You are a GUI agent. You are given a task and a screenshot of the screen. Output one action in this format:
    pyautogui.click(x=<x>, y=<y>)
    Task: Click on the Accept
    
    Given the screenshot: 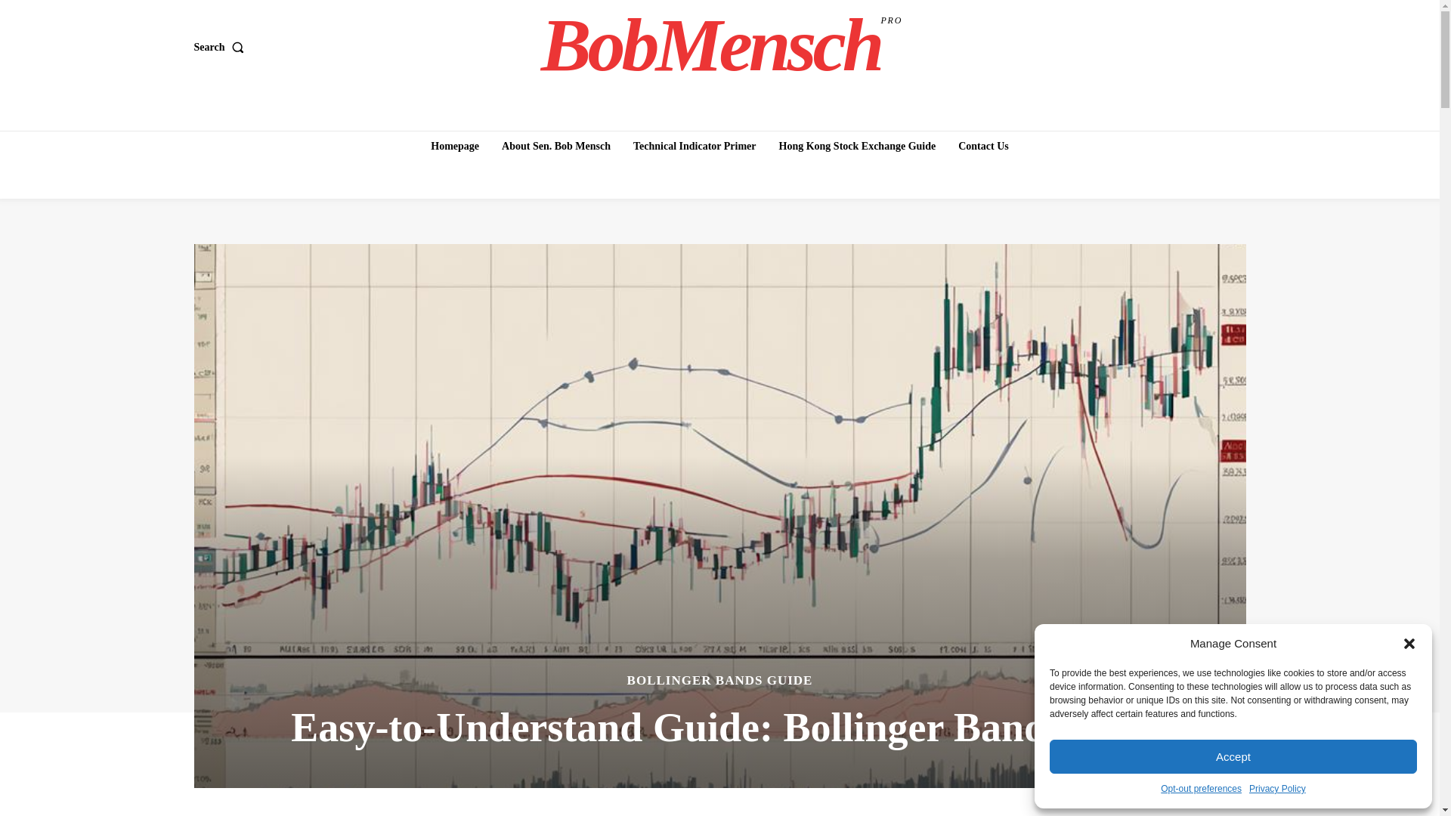 What is the action you would take?
    pyautogui.click(x=1233, y=756)
    